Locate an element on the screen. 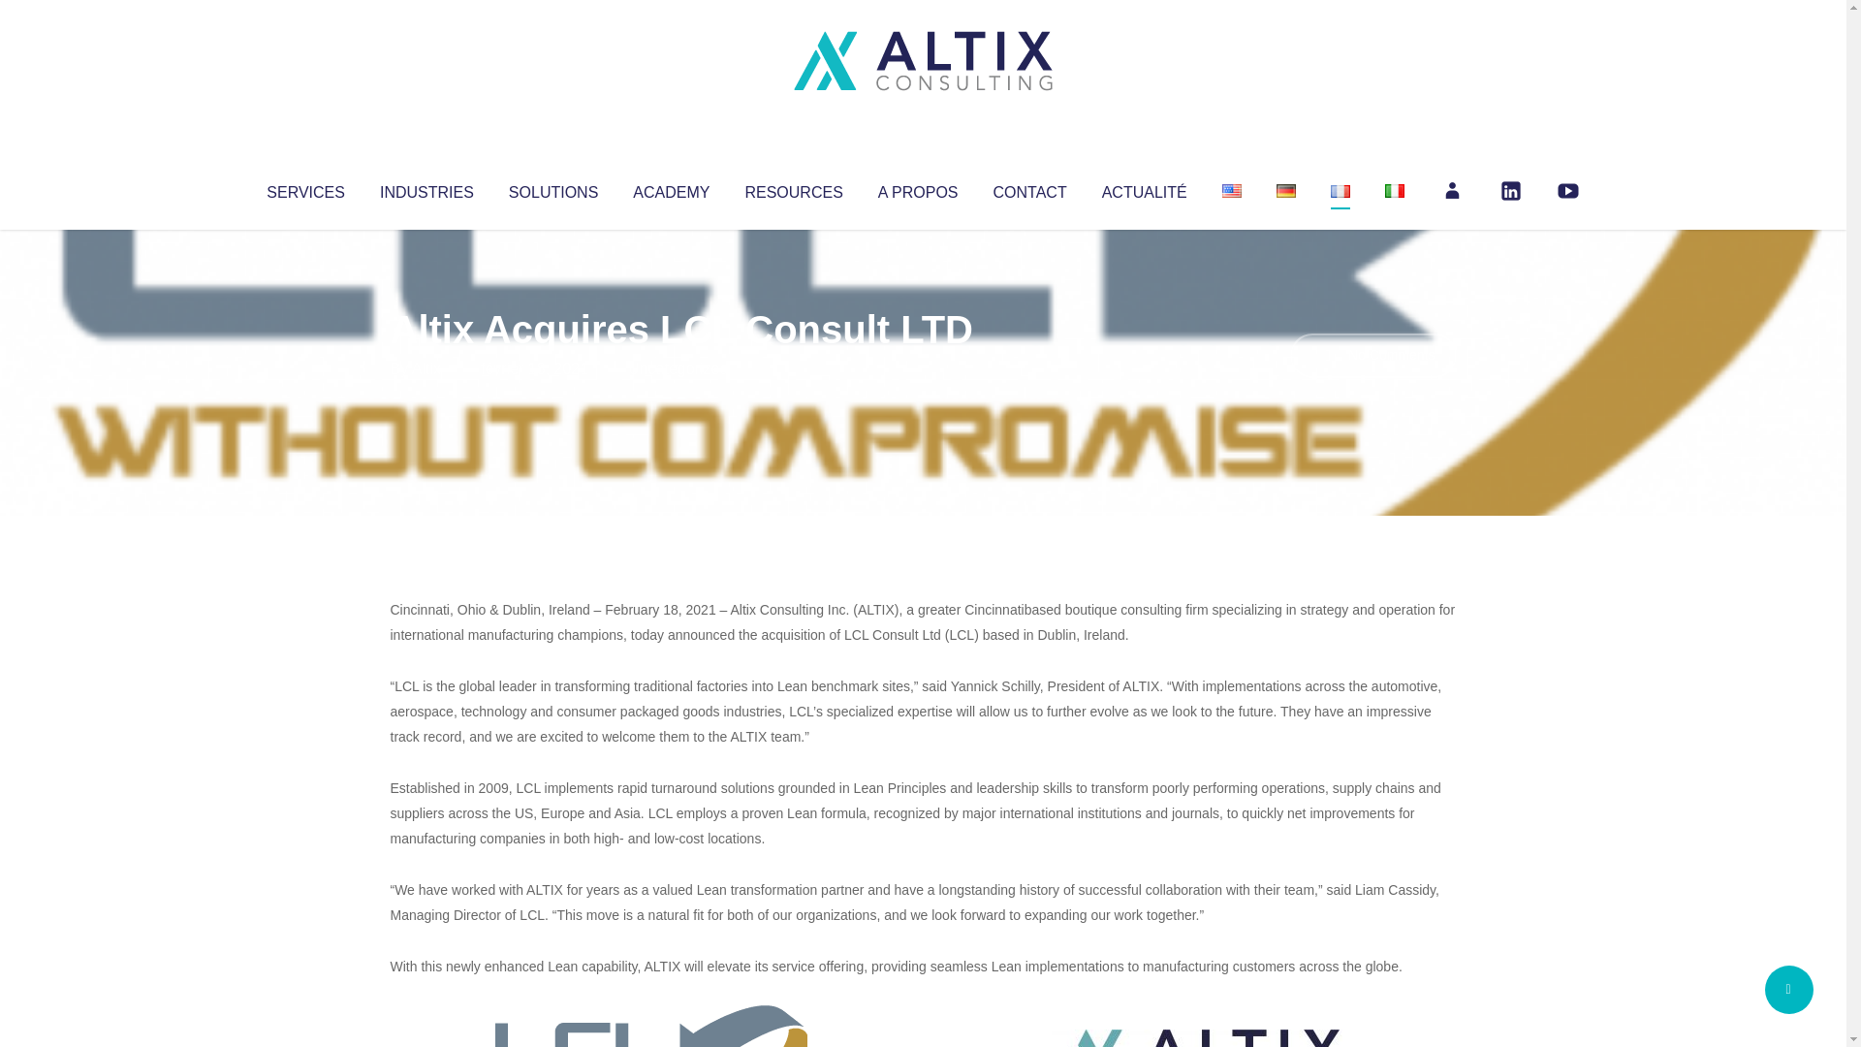 This screenshot has width=1861, height=1047. RESOURCES is located at coordinates (793, 188).